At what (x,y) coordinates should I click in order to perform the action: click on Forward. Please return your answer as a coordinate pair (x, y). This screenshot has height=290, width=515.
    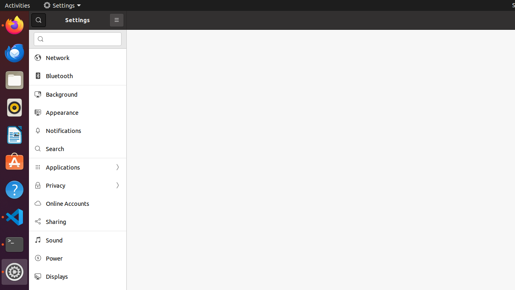
    Looking at the image, I should click on (117, 185).